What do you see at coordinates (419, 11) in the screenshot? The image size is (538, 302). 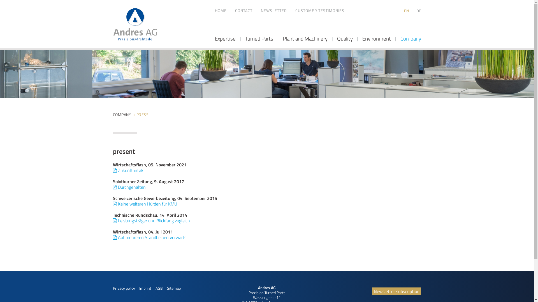 I see `DE` at bounding box center [419, 11].